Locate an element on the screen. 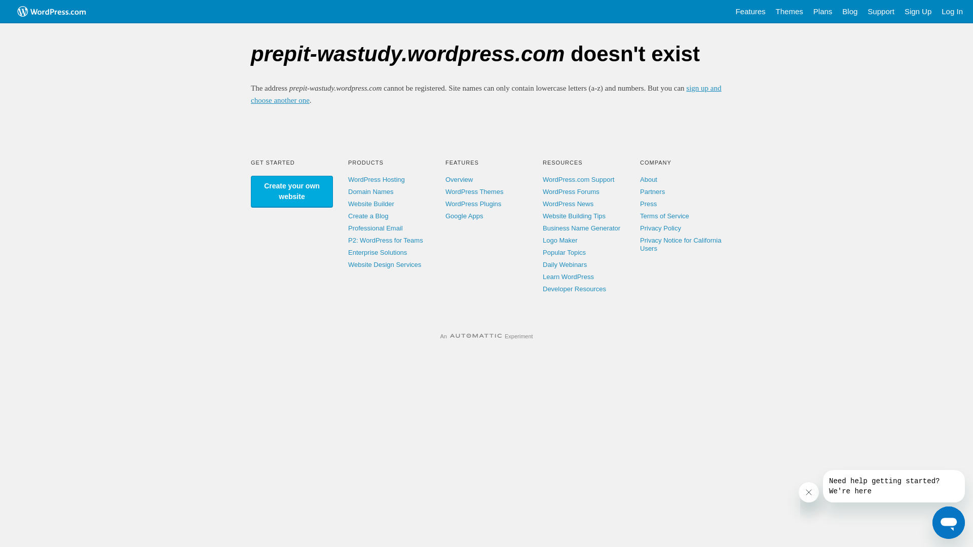 Image resolution: width=973 pixels, height=547 pixels. Logo Maker is located at coordinates (560, 240).